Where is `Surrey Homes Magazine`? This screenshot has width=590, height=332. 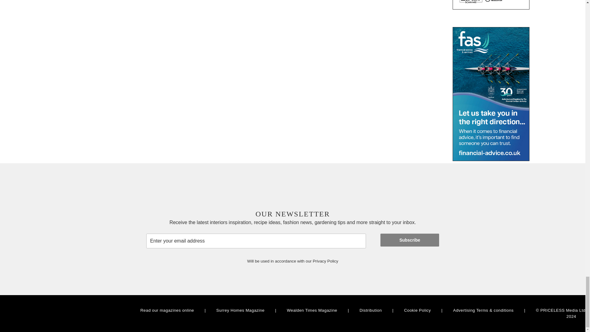 Surrey Homes Magazine is located at coordinates (240, 310).